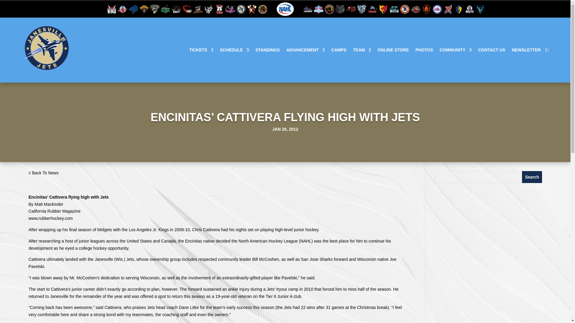 The image size is (575, 323). I want to click on Corpus Christi Ice Rays, so click(187, 8).